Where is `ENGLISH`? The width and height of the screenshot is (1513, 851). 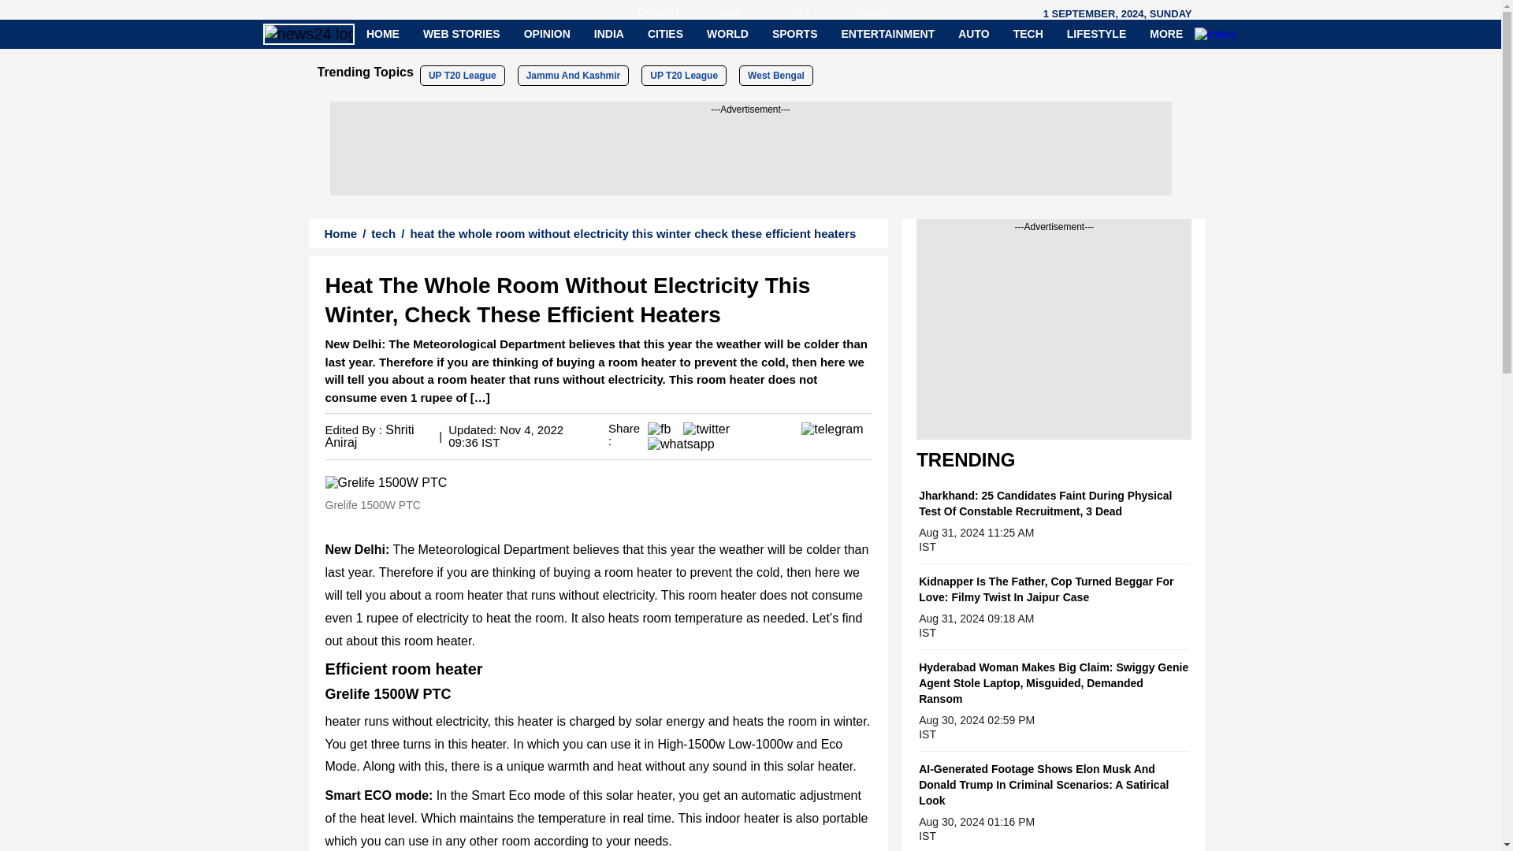
ENGLISH is located at coordinates (626, 5).